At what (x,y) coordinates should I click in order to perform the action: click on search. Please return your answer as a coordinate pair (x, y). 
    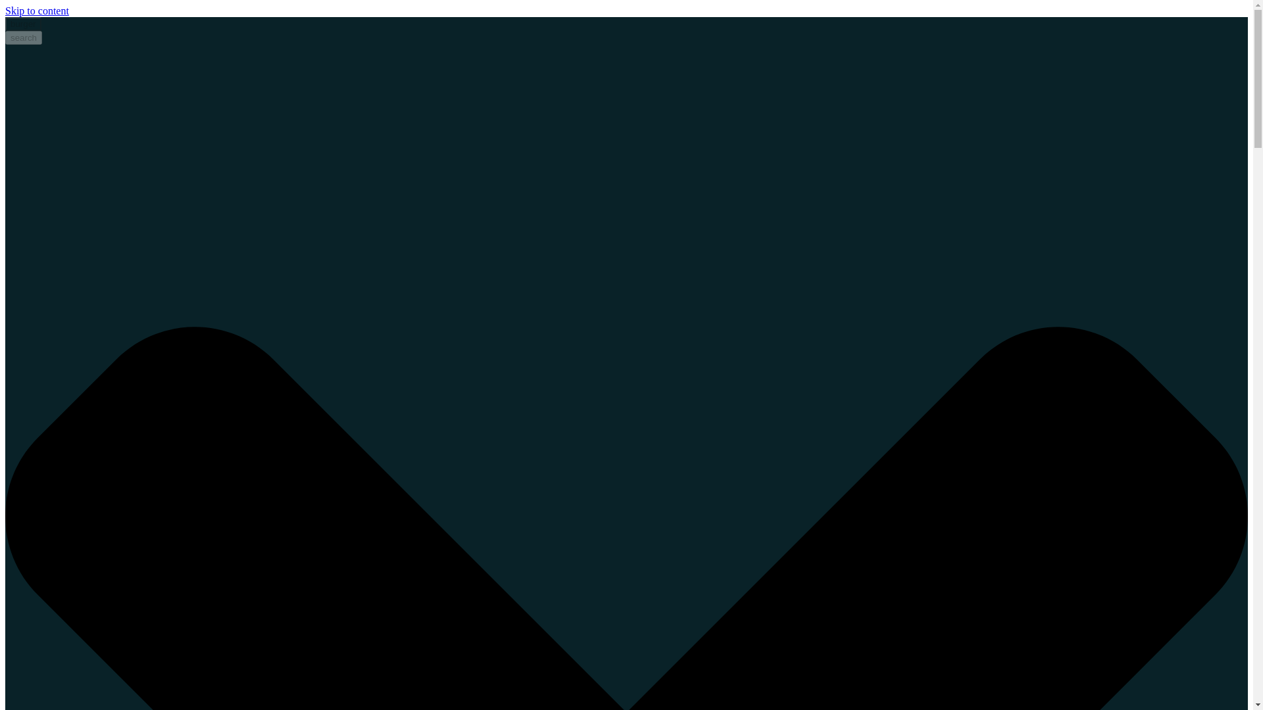
    Looking at the image, I should click on (23, 38).